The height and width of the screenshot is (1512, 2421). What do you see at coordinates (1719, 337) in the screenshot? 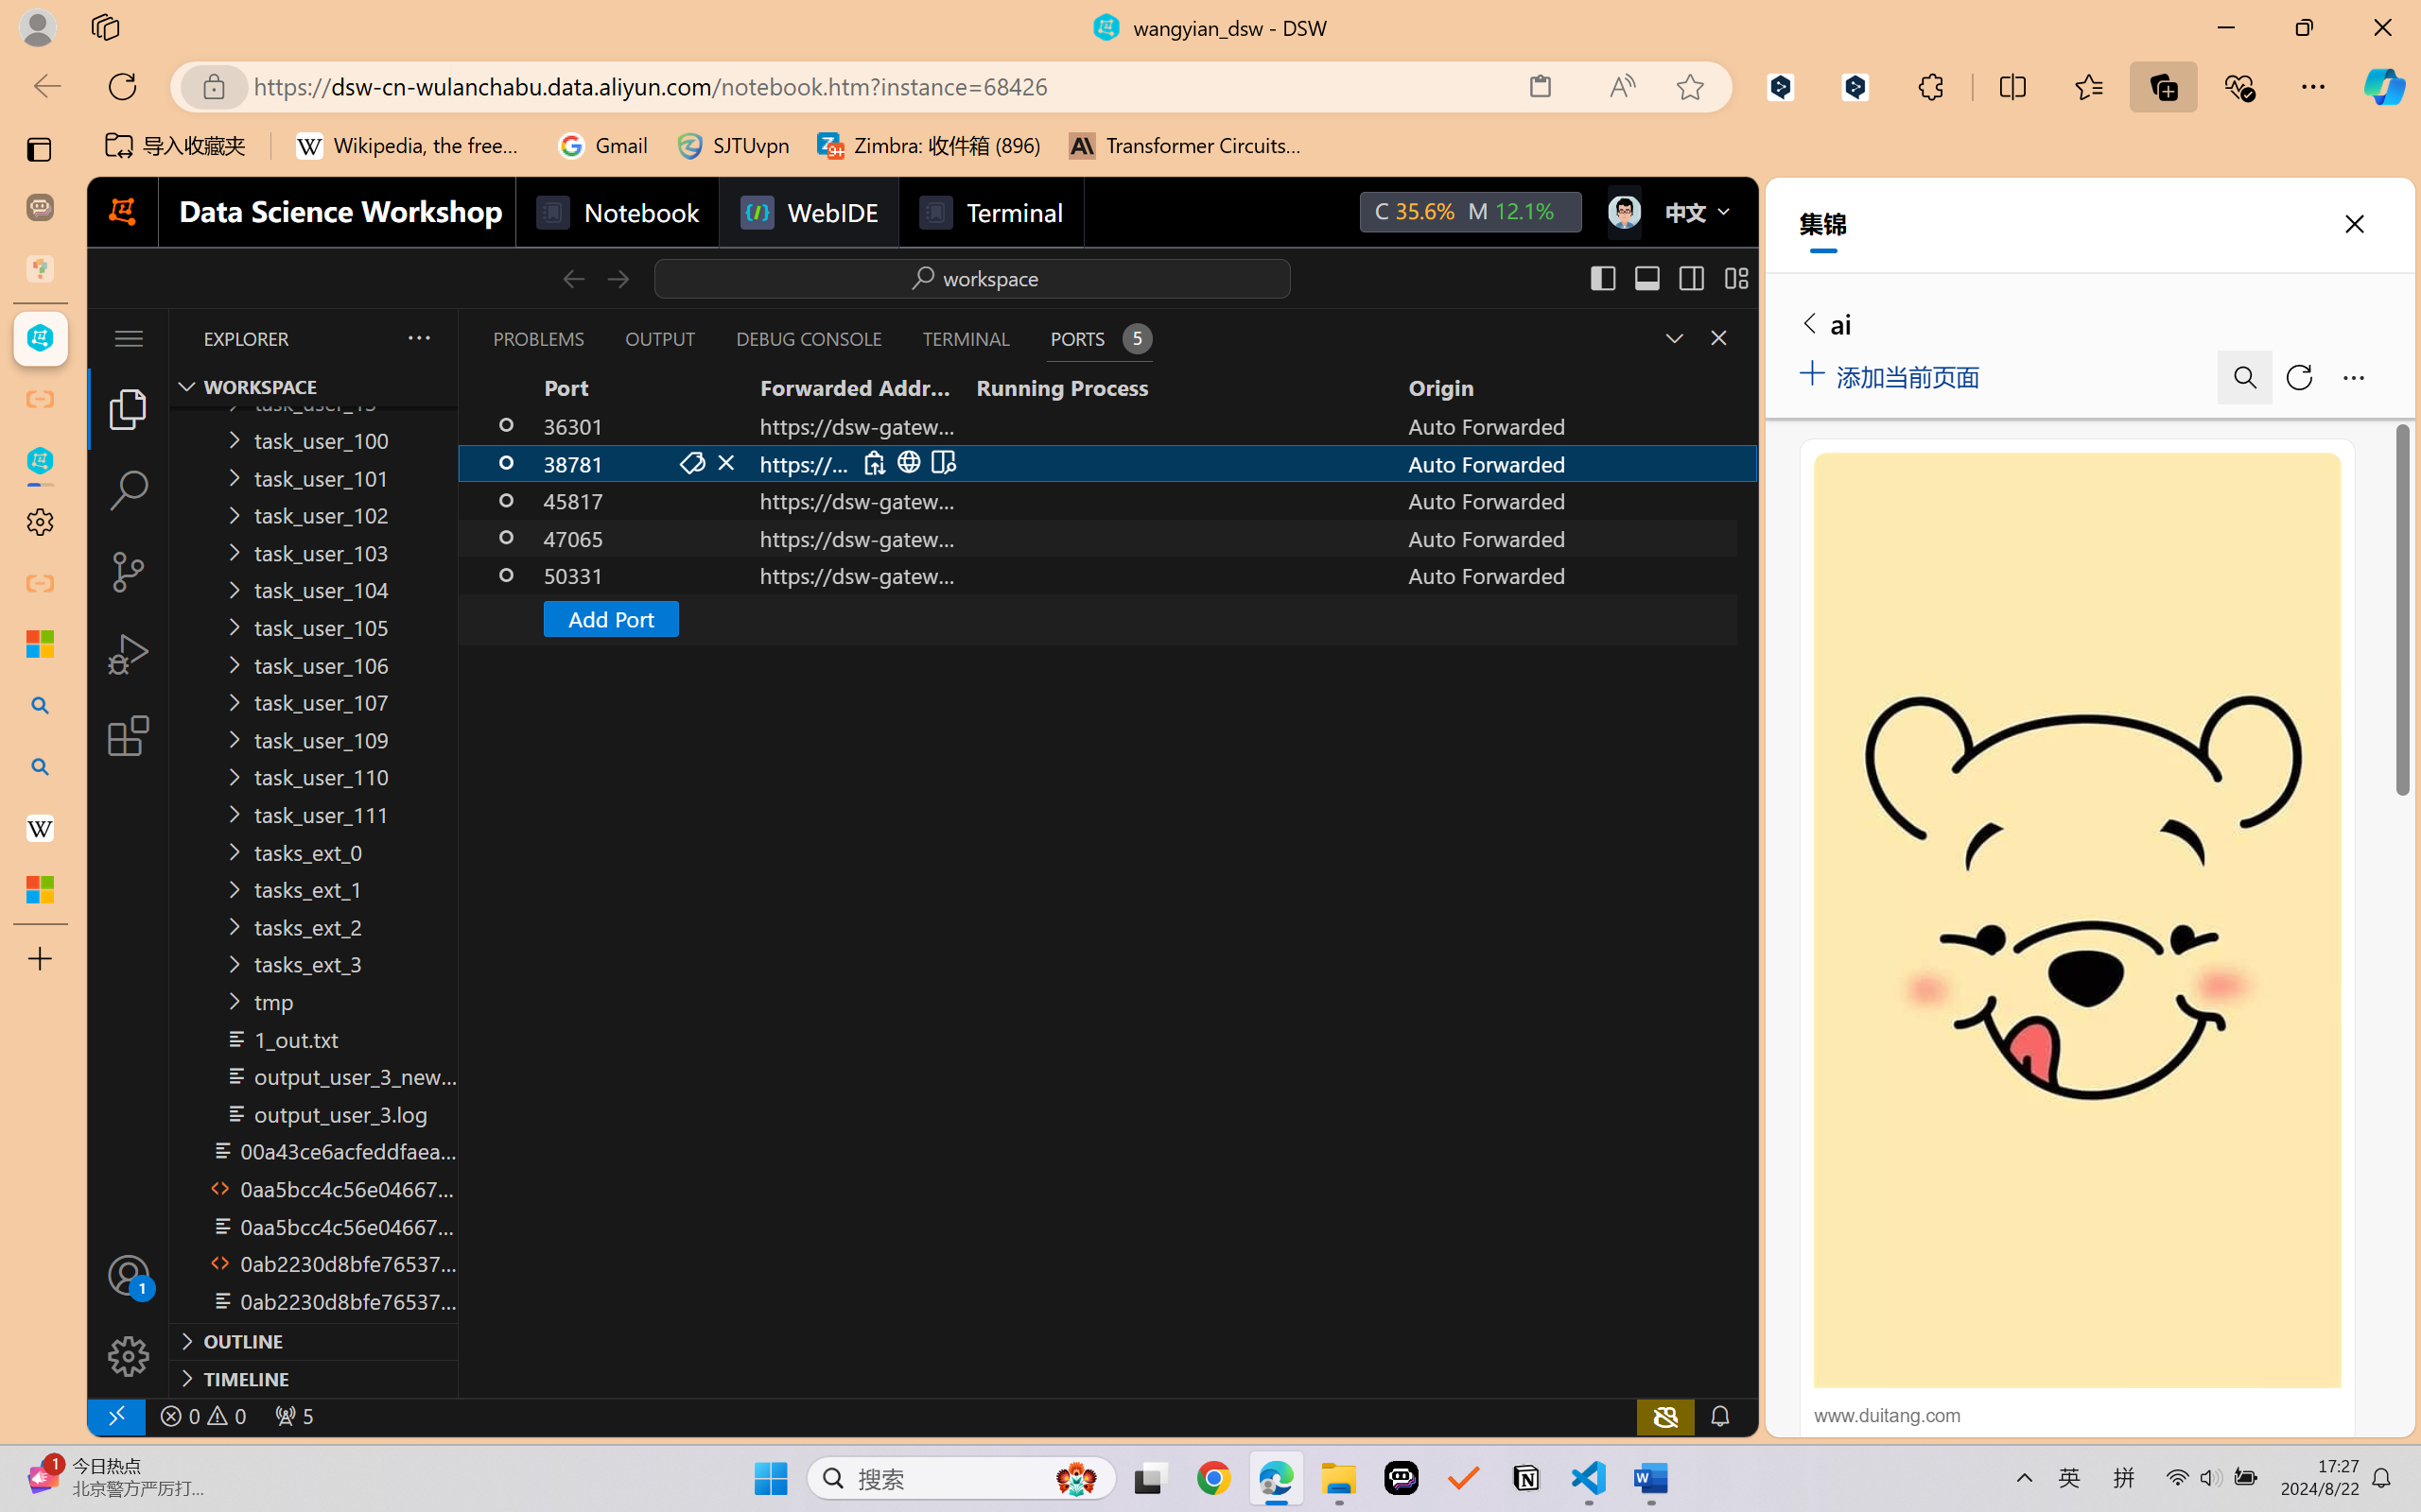
I see `Close Panel` at bounding box center [1719, 337].